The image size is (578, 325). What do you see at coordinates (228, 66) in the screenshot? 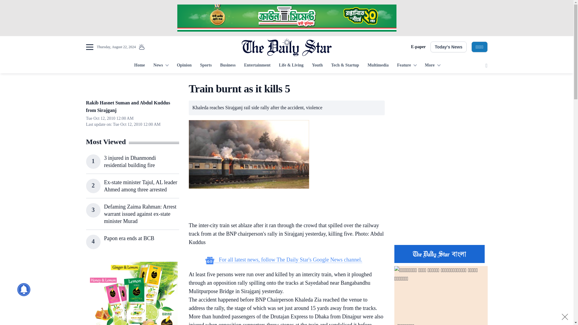
I see `Business` at bounding box center [228, 66].